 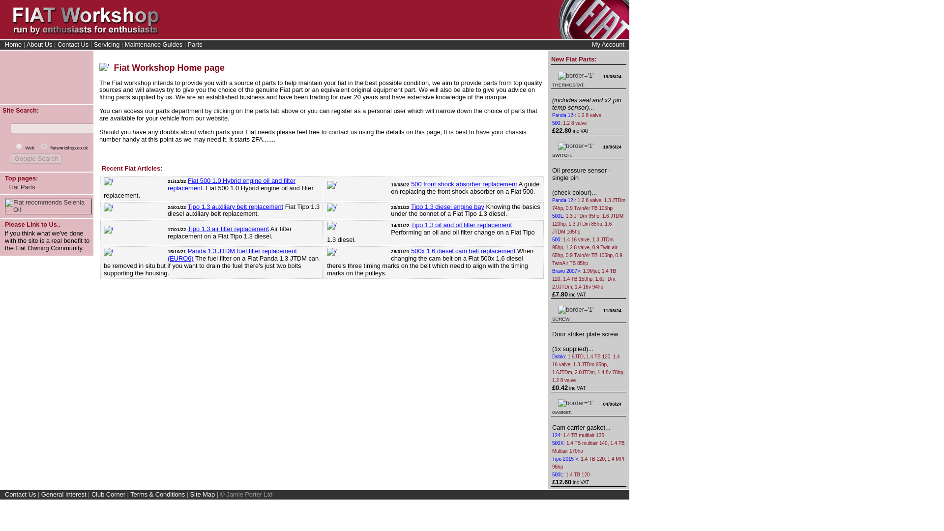 I want to click on Tipo 1.3 air filter replacement, so click(x=228, y=229).